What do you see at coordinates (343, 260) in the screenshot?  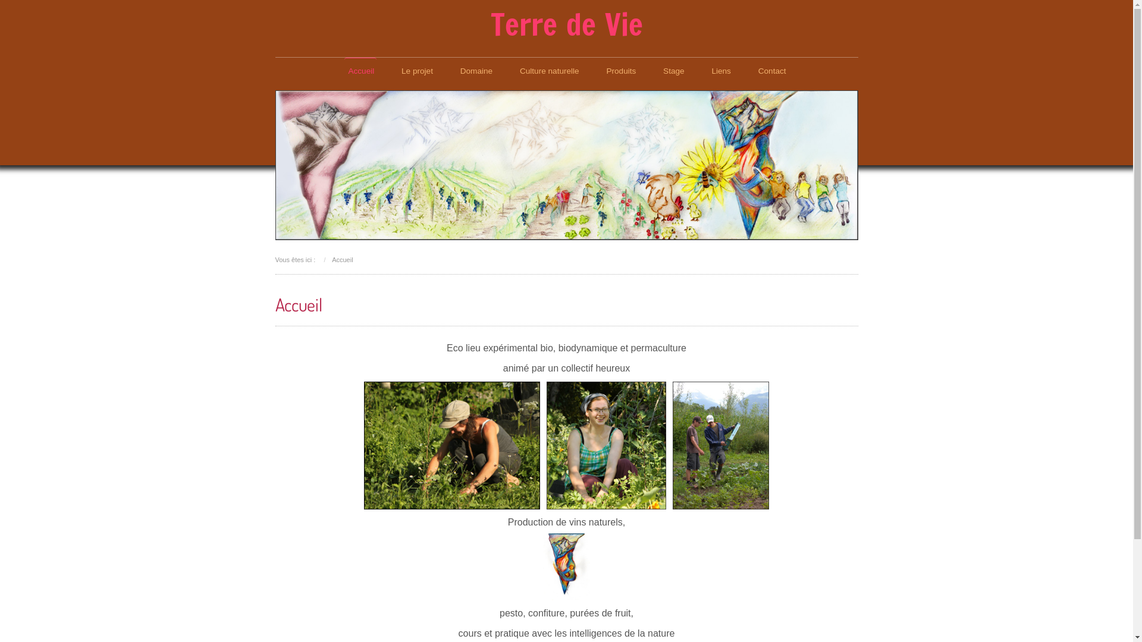 I see `Accueil` at bounding box center [343, 260].